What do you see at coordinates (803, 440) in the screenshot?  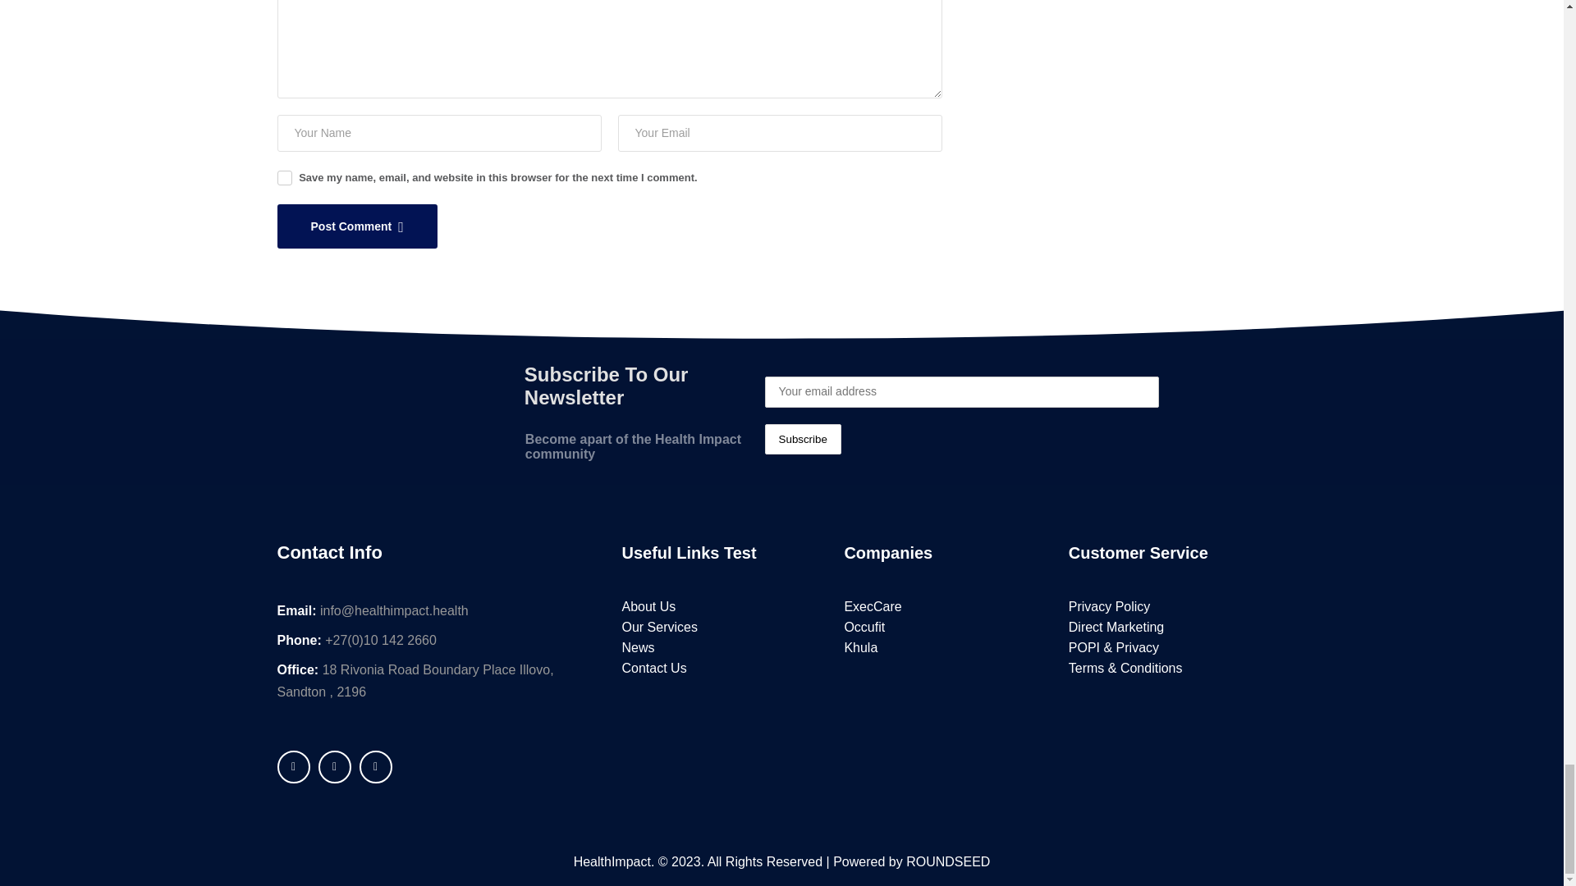 I see `Subscribe` at bounding box center [803, 440].